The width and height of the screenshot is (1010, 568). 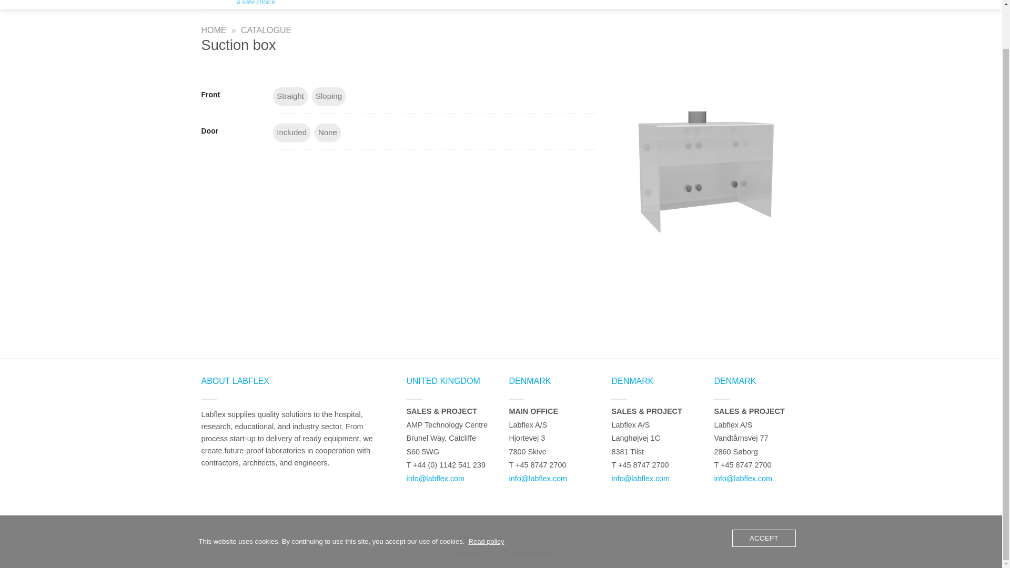 I want to click on Sloping, so click(x=328, y=96).